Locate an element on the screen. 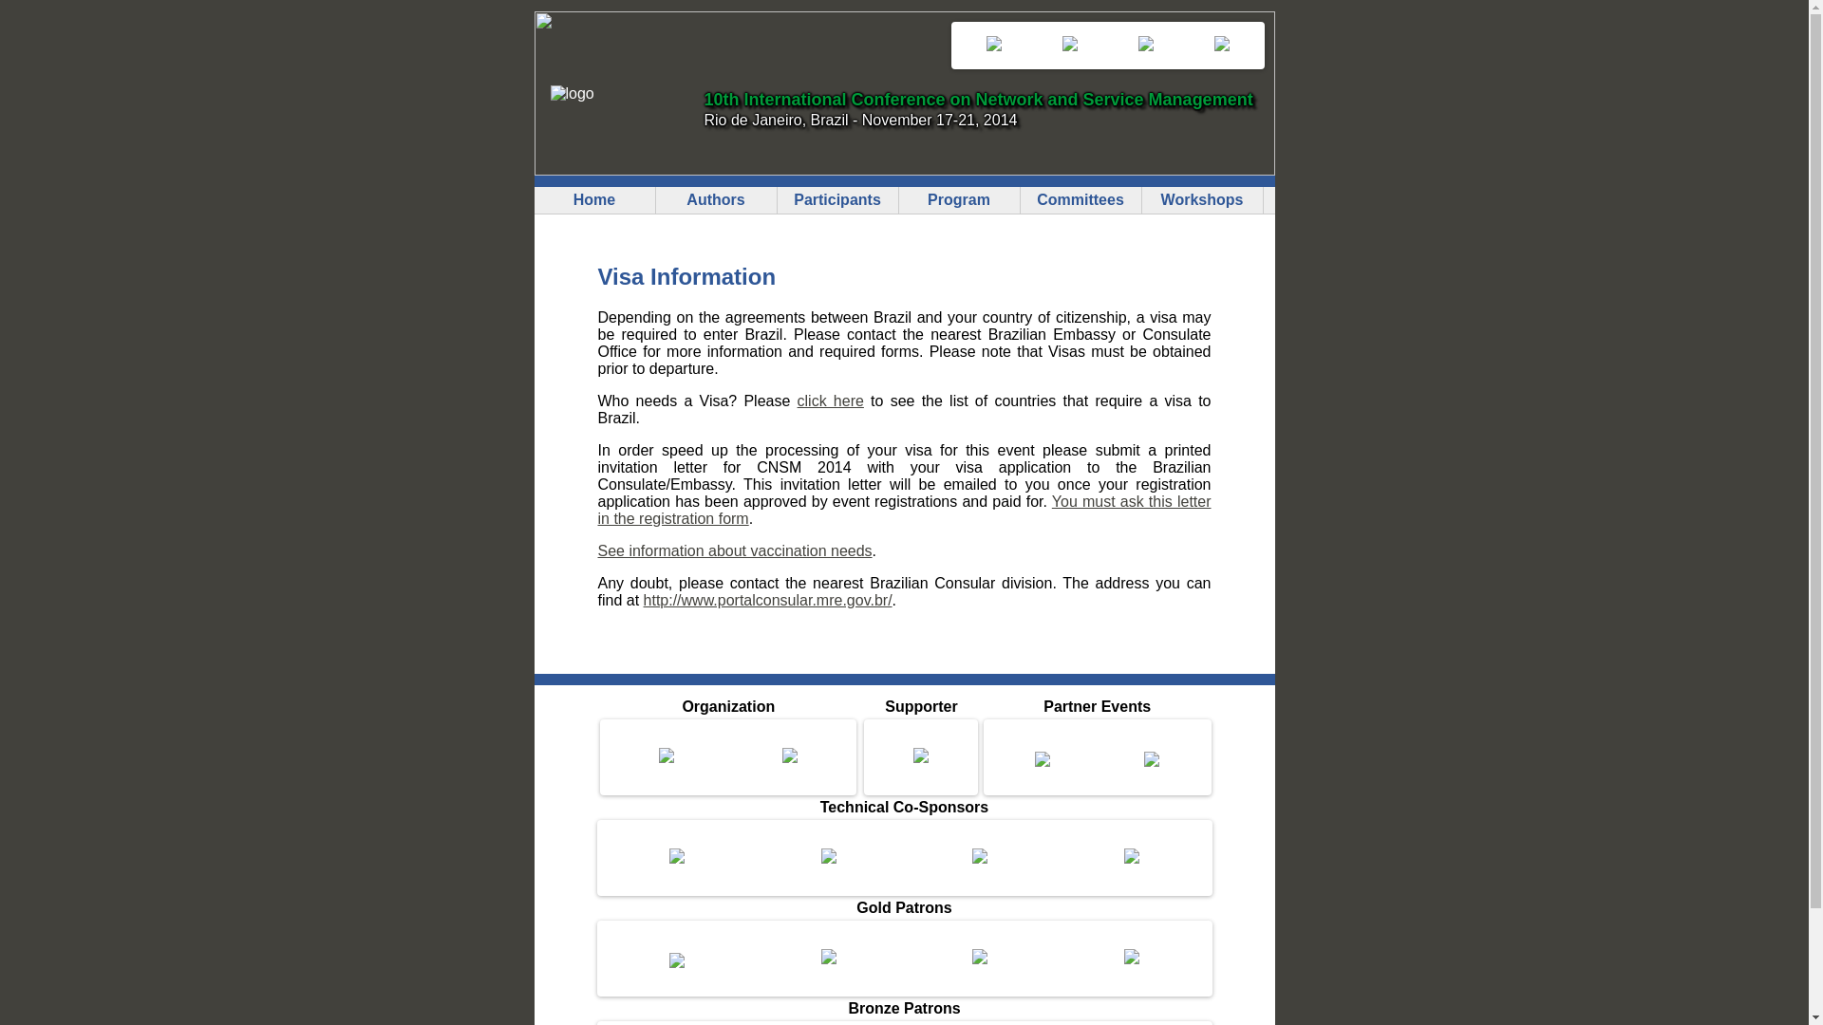 This screenshot has height=1025, width=1823. Committees is located at coordinates (1080, 199).